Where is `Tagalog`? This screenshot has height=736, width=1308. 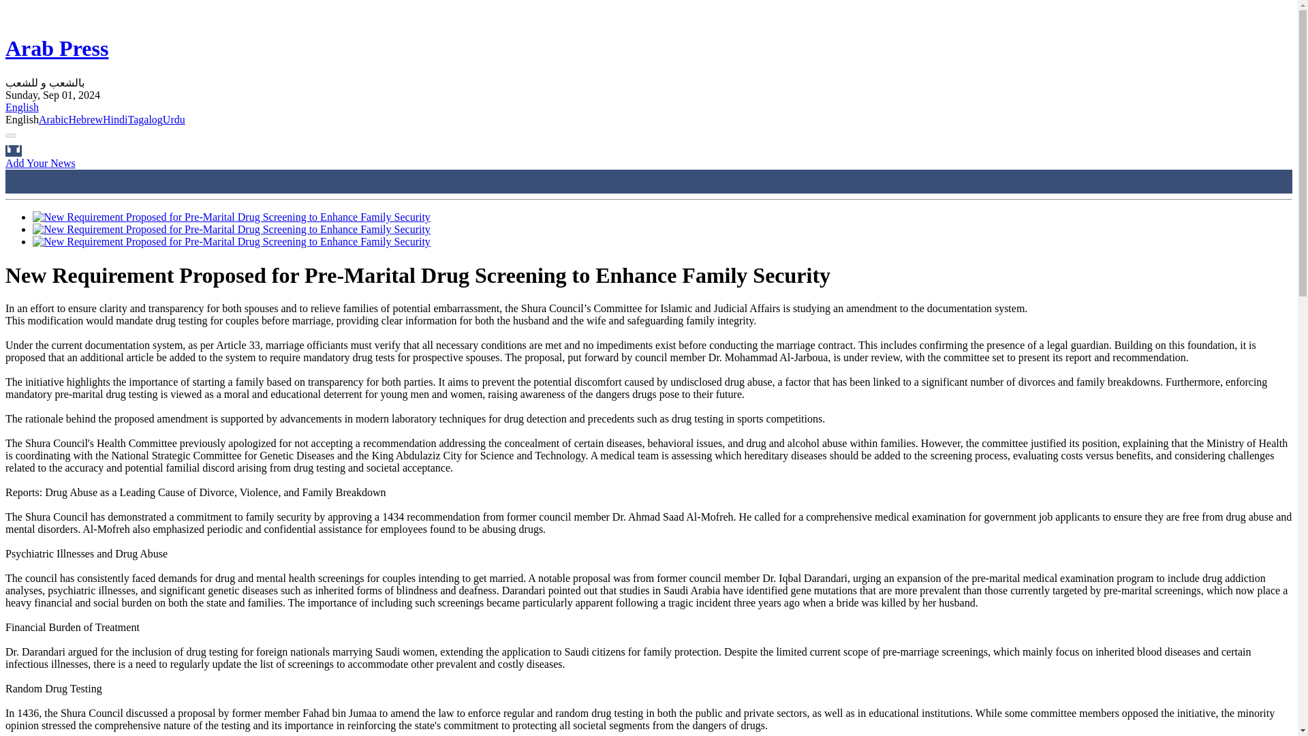 Tagalog is located at coordinates (145, 119).